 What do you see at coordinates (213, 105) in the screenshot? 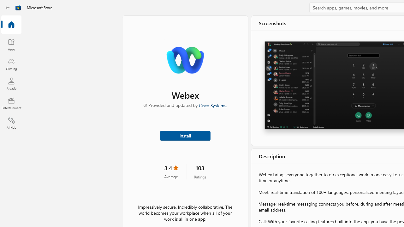
I see `Cisco Systems.` at bounding box center [213, 105].